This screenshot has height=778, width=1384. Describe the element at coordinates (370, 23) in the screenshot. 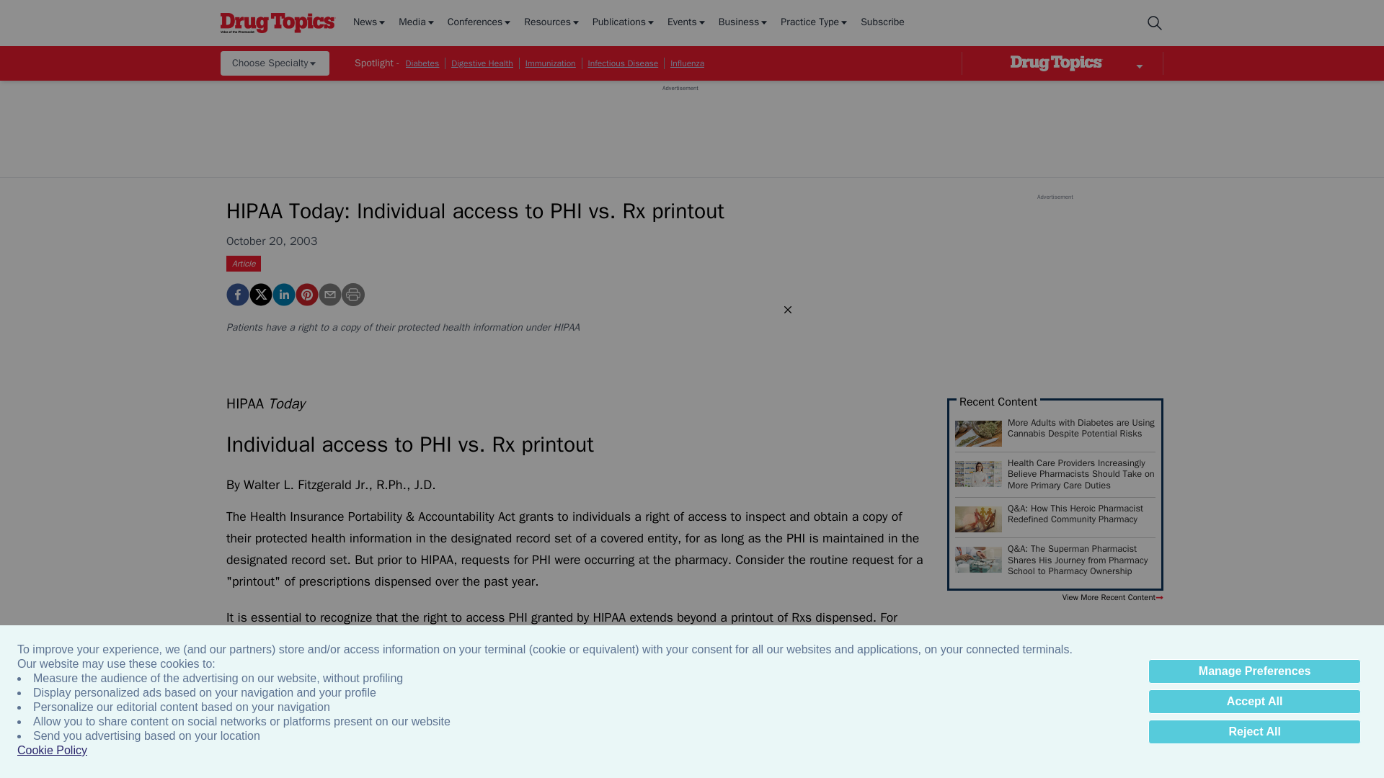

I see `News` at that location.